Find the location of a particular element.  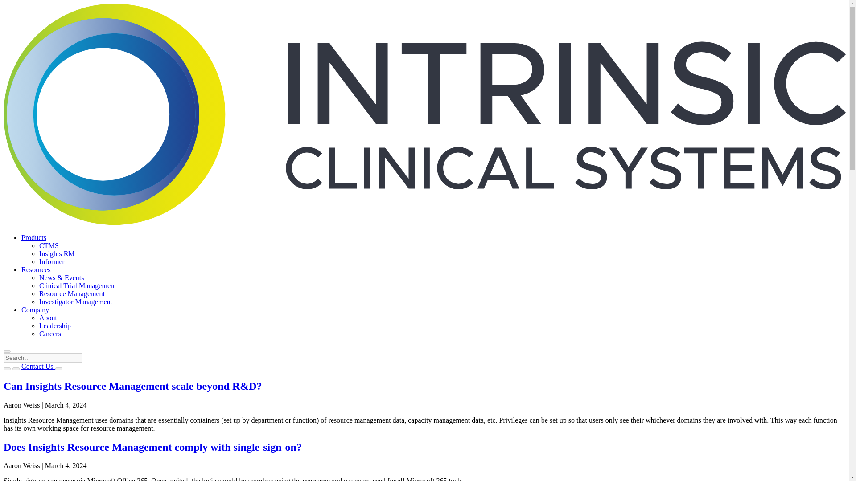

Enable light mode is located at coordinates (7, 369).